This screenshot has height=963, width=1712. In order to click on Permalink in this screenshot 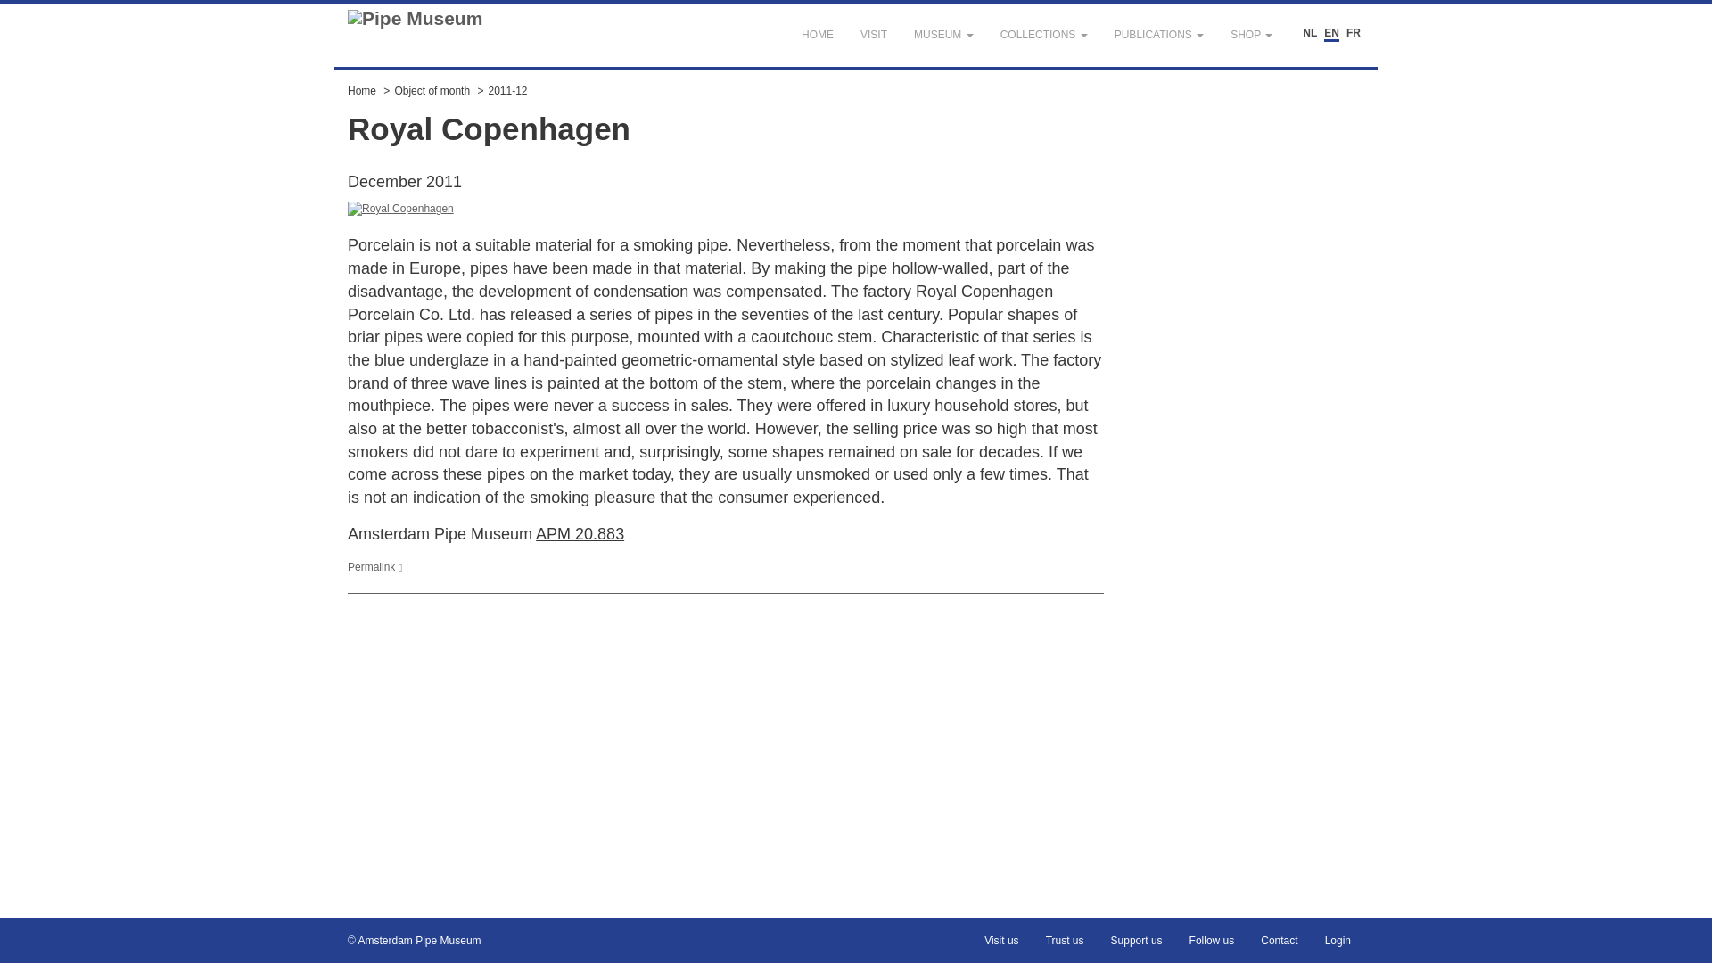, I will do `click(374, 566)`.